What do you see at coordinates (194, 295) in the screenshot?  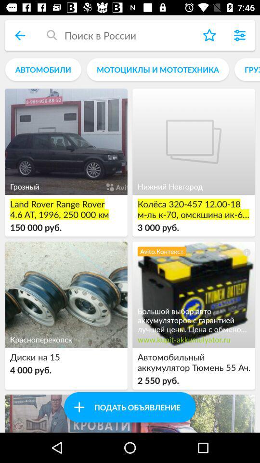 I see `click on the first right image from bottom` at bounding box center [194, 295].